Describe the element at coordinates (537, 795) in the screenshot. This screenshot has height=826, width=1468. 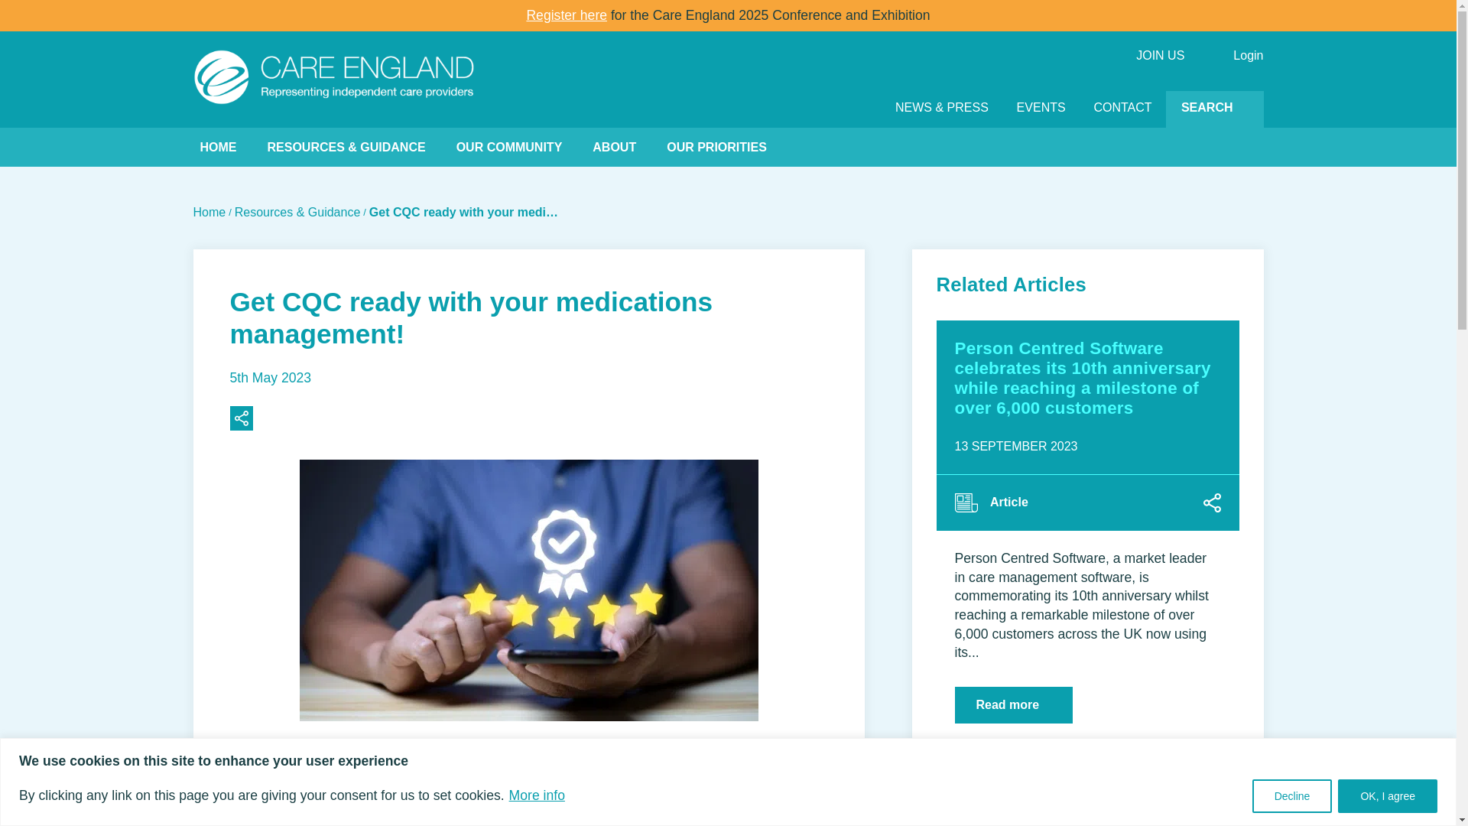
I see `More info` at that location.